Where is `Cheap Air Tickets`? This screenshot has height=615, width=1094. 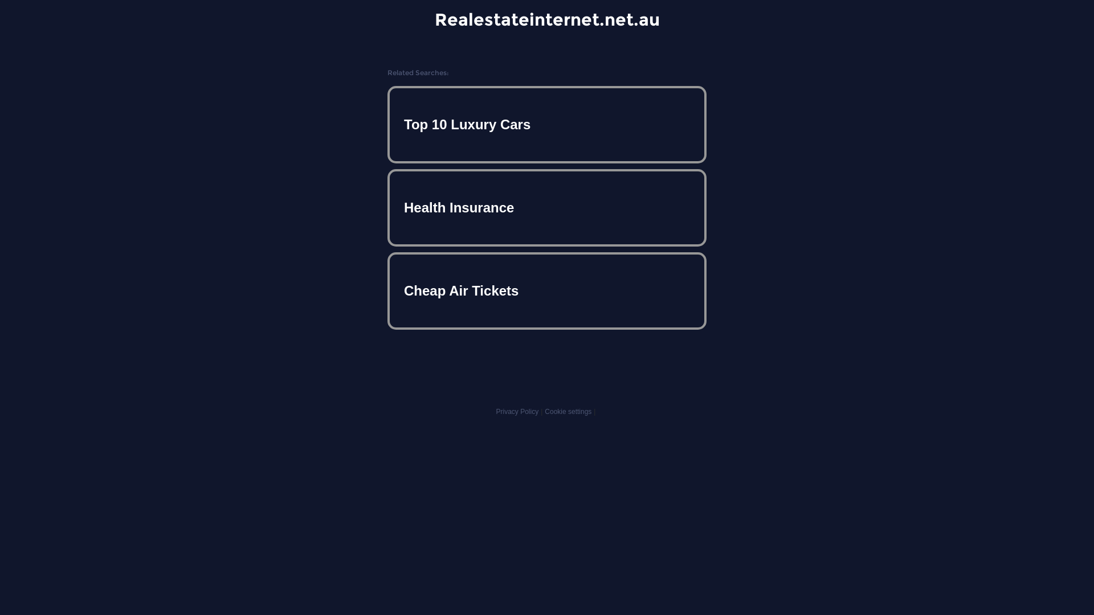
Cheap Air Tickets is located at coordinates (547, 290).